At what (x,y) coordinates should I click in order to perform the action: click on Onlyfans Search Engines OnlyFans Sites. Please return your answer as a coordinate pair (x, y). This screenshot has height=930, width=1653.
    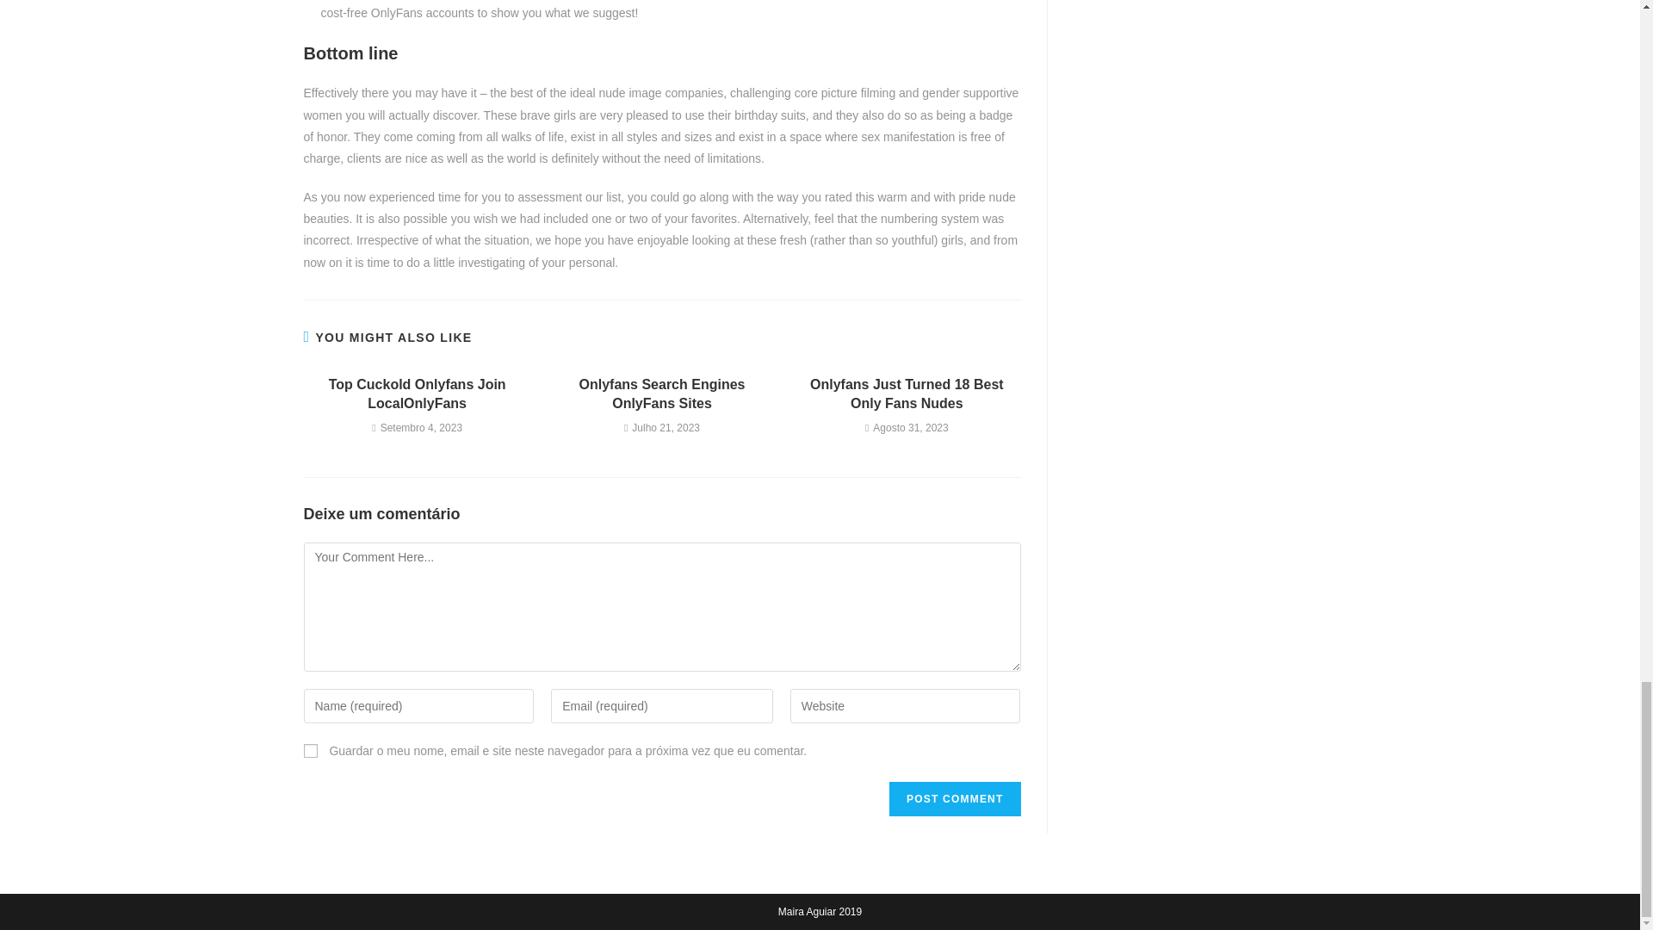
    Looking at the image, I should click on (661, 394).